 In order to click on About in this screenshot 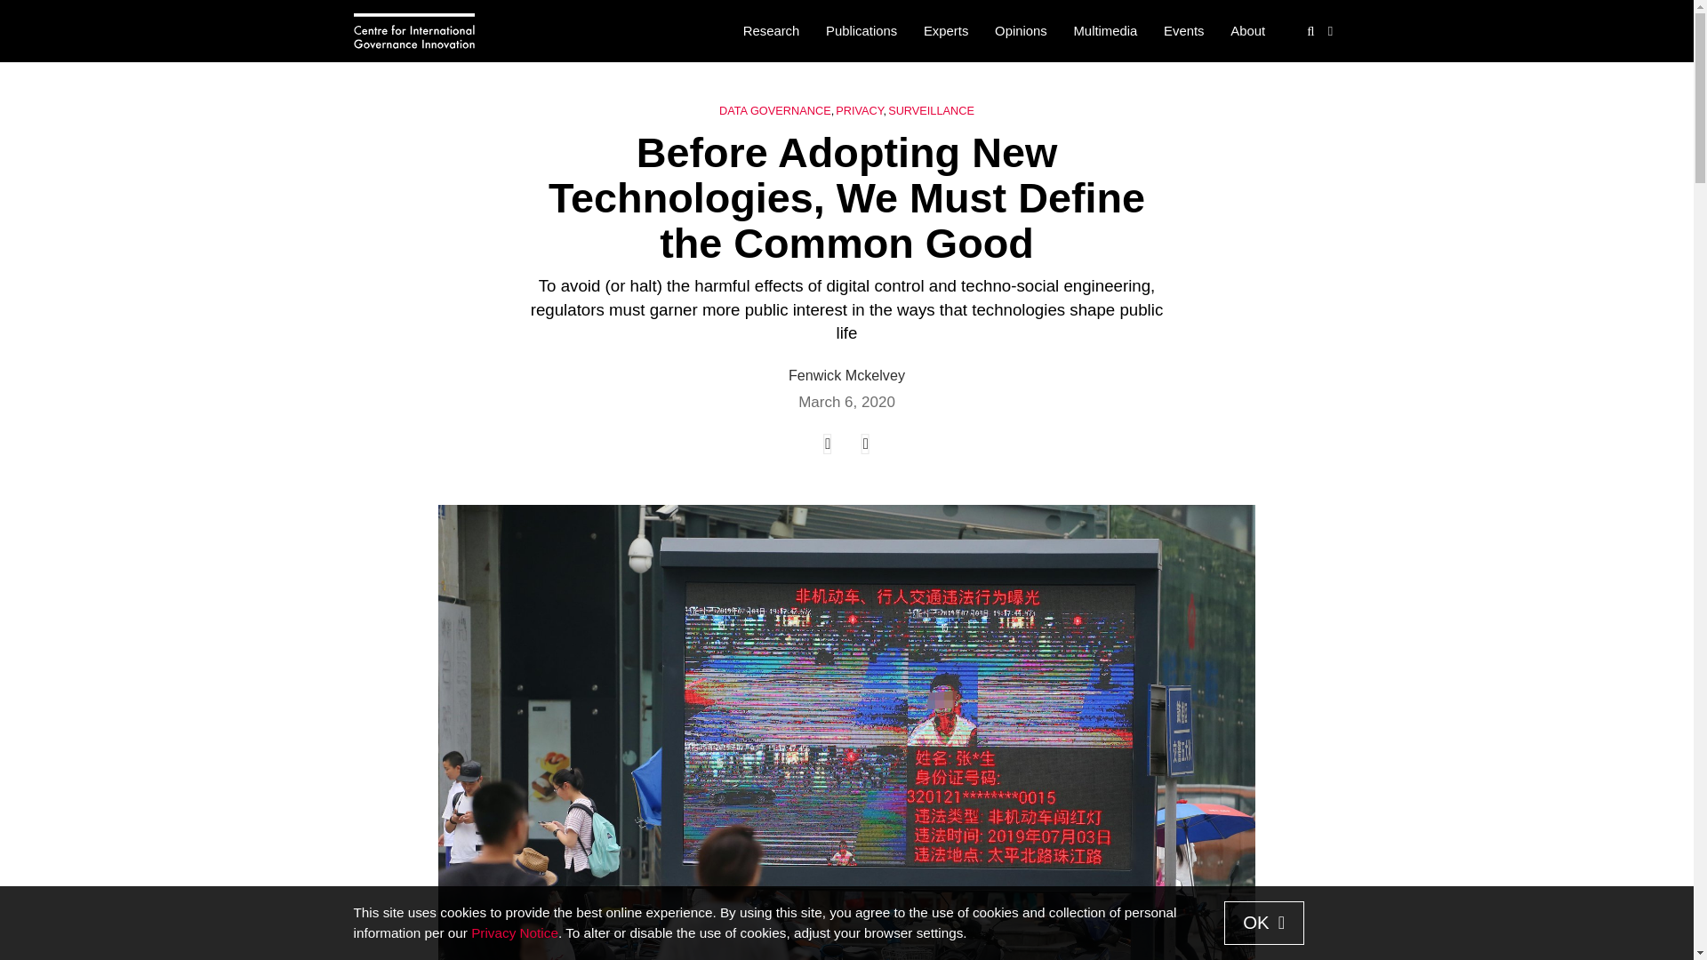, I will do `click(1247, 32)`.